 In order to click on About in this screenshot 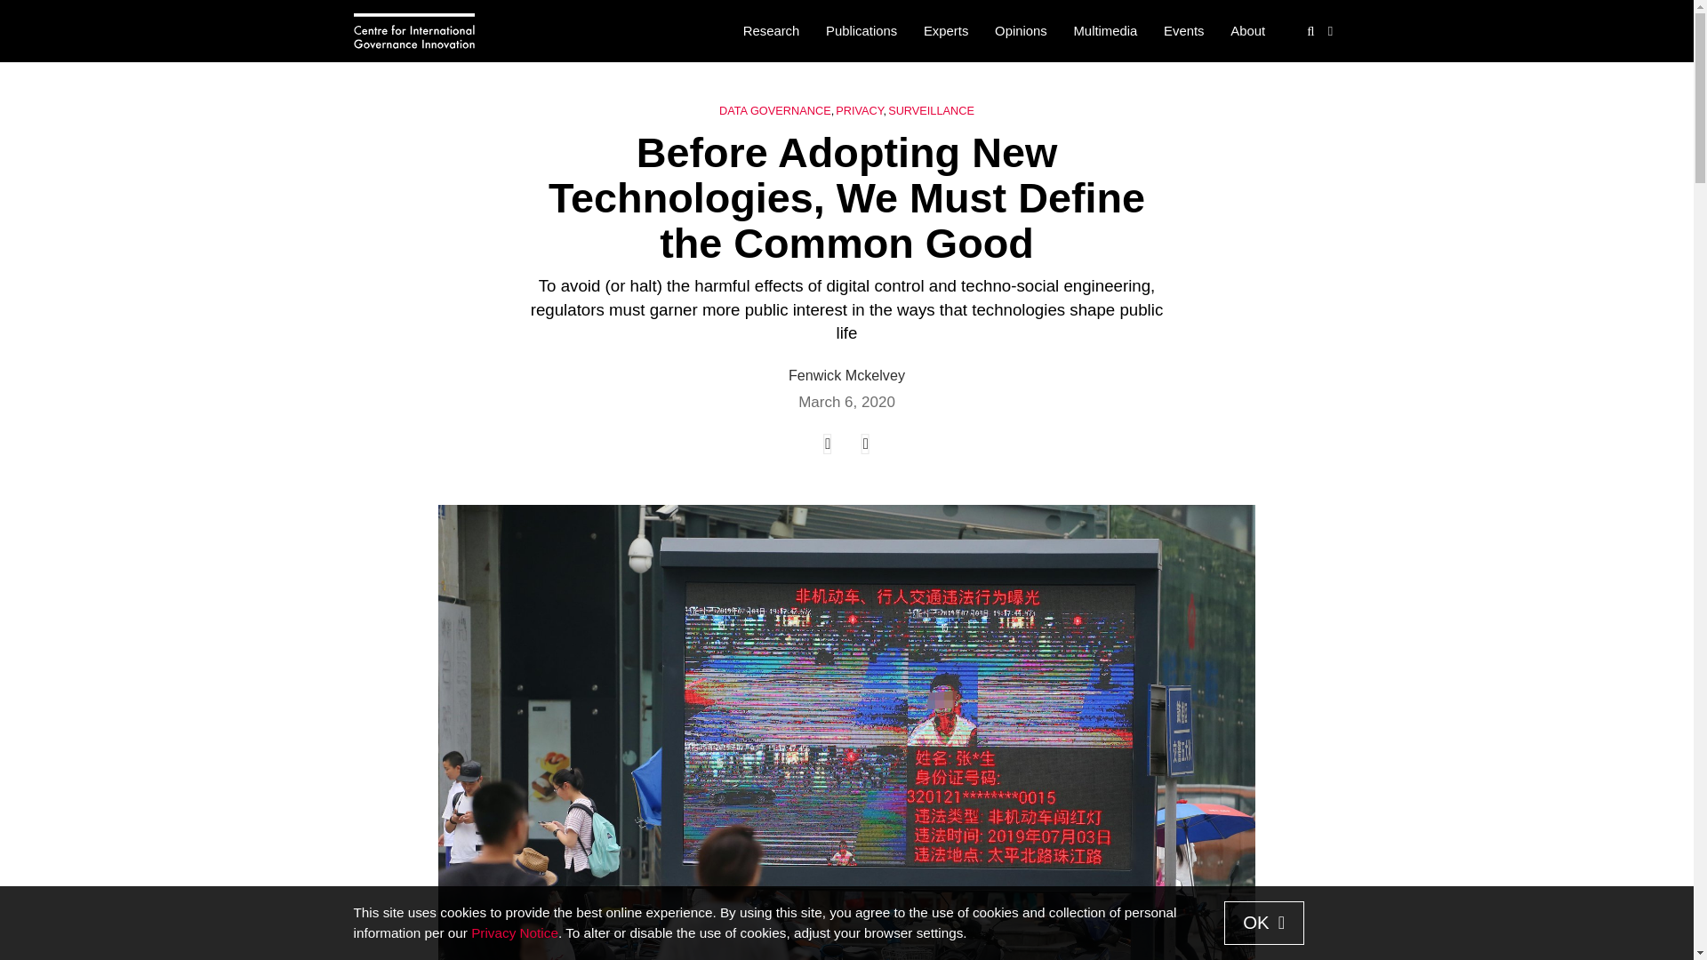, I will do `click(1247, 32)`.